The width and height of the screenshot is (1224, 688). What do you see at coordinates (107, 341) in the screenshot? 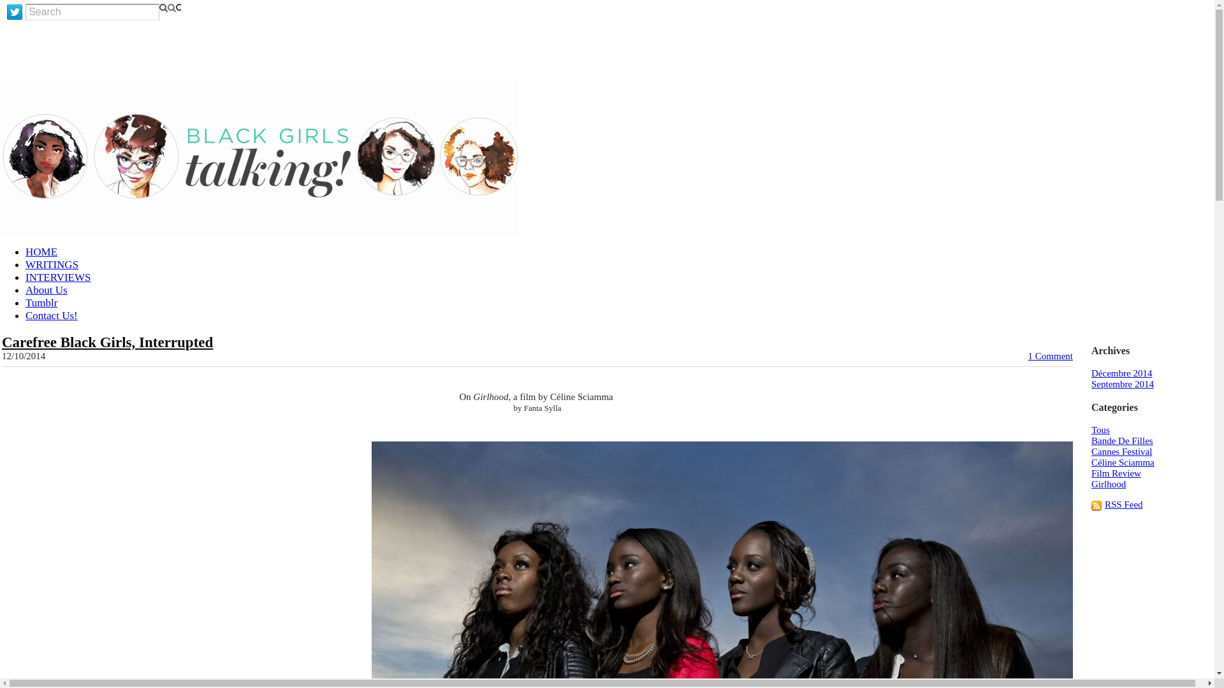
I see `Carefree Black Girls, Interrupted` at bounding box center [107, 341].